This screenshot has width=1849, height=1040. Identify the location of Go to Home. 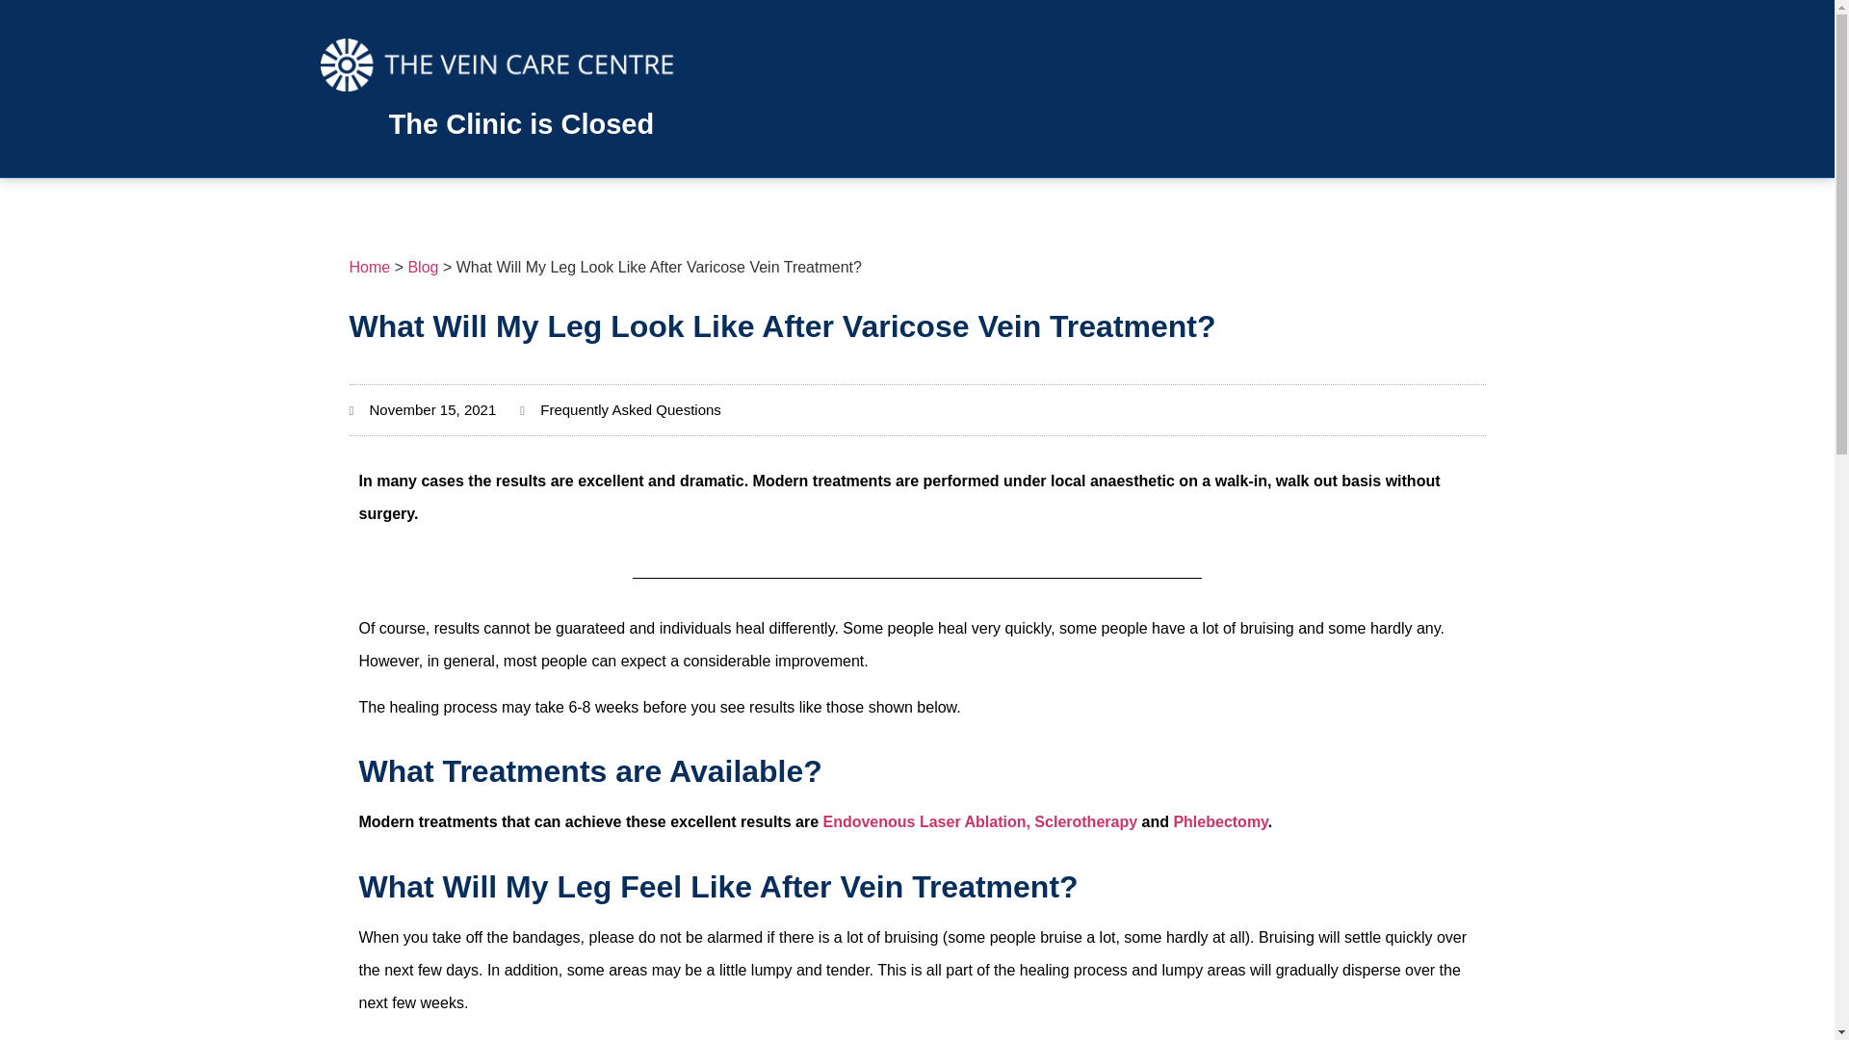
(370, 267).